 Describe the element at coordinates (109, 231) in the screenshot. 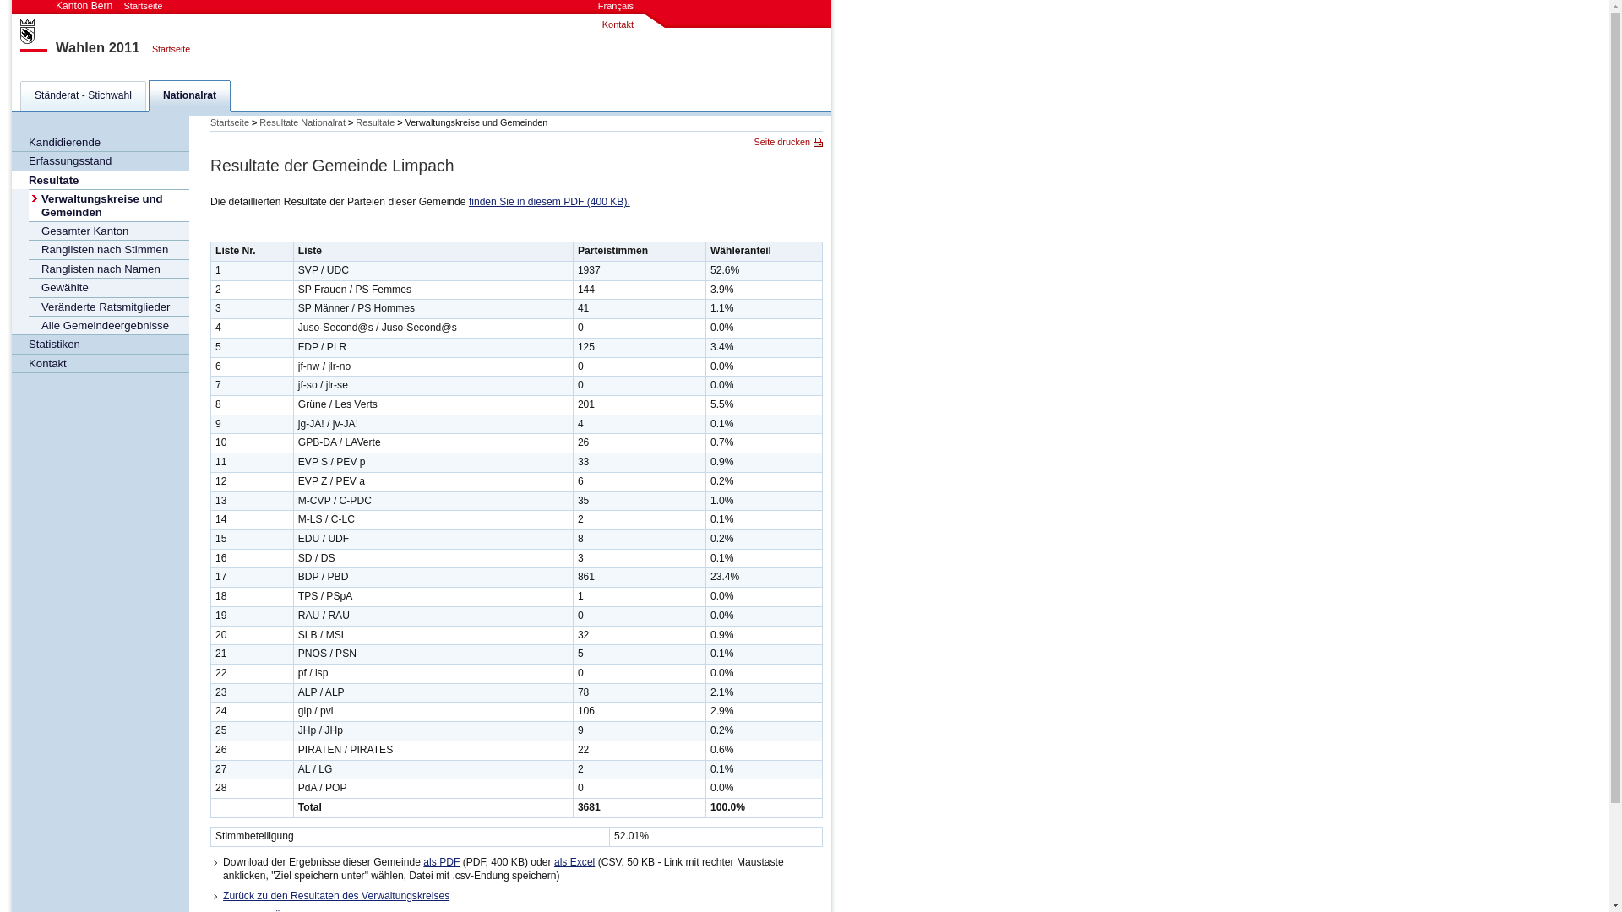

I see `Gesamter Kanton` at that location.